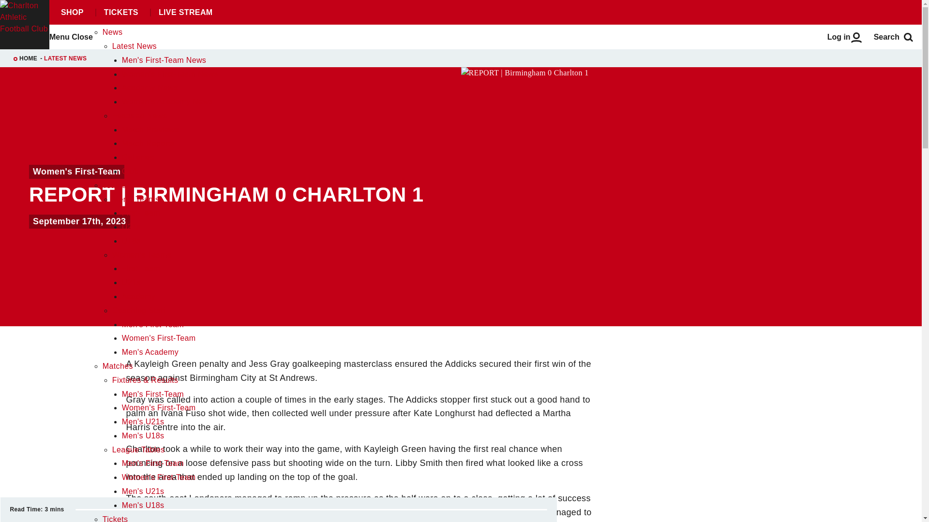 The width and height of the screenshot is (929, 522). I want to click on Featured News, so click(139, 116).